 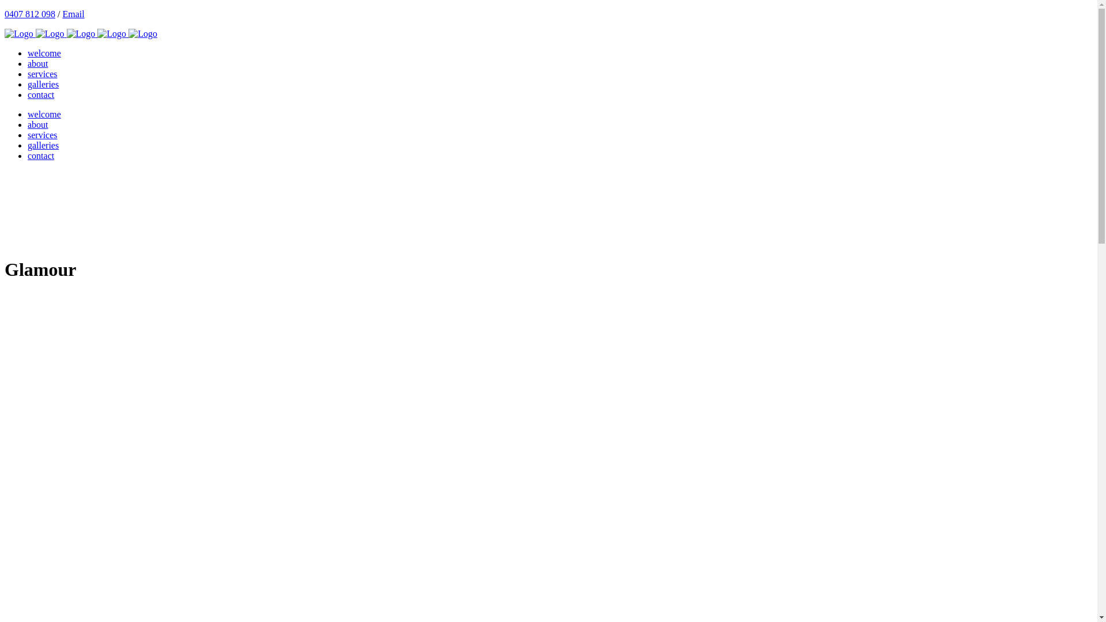 I want to click on about, so click(x=38, y=124).